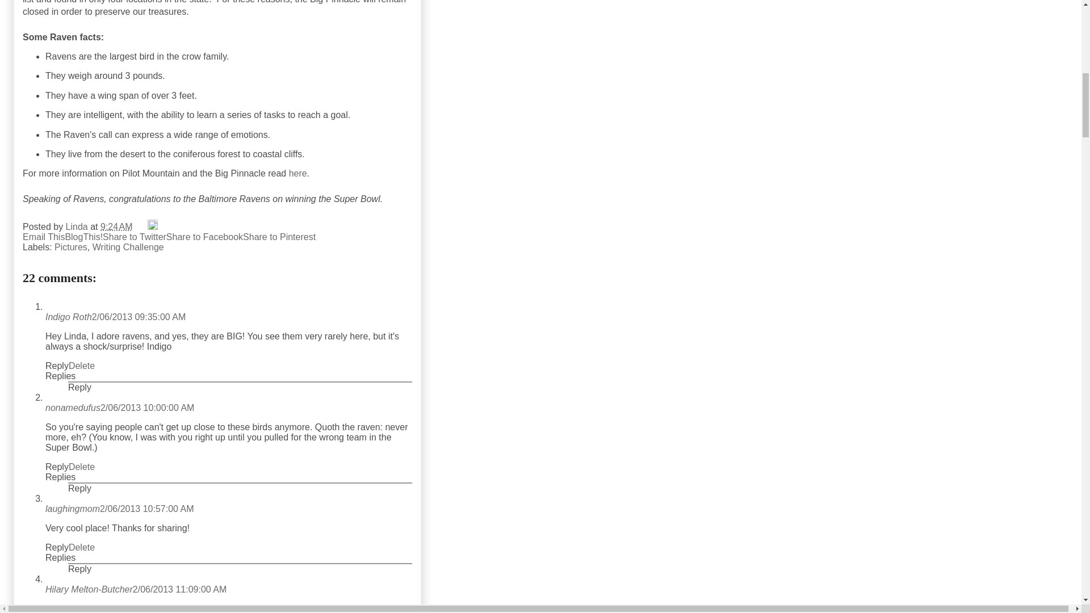  Describe the element at coordinates (78, 226) in the screenshot. I see `author profile` at that location.